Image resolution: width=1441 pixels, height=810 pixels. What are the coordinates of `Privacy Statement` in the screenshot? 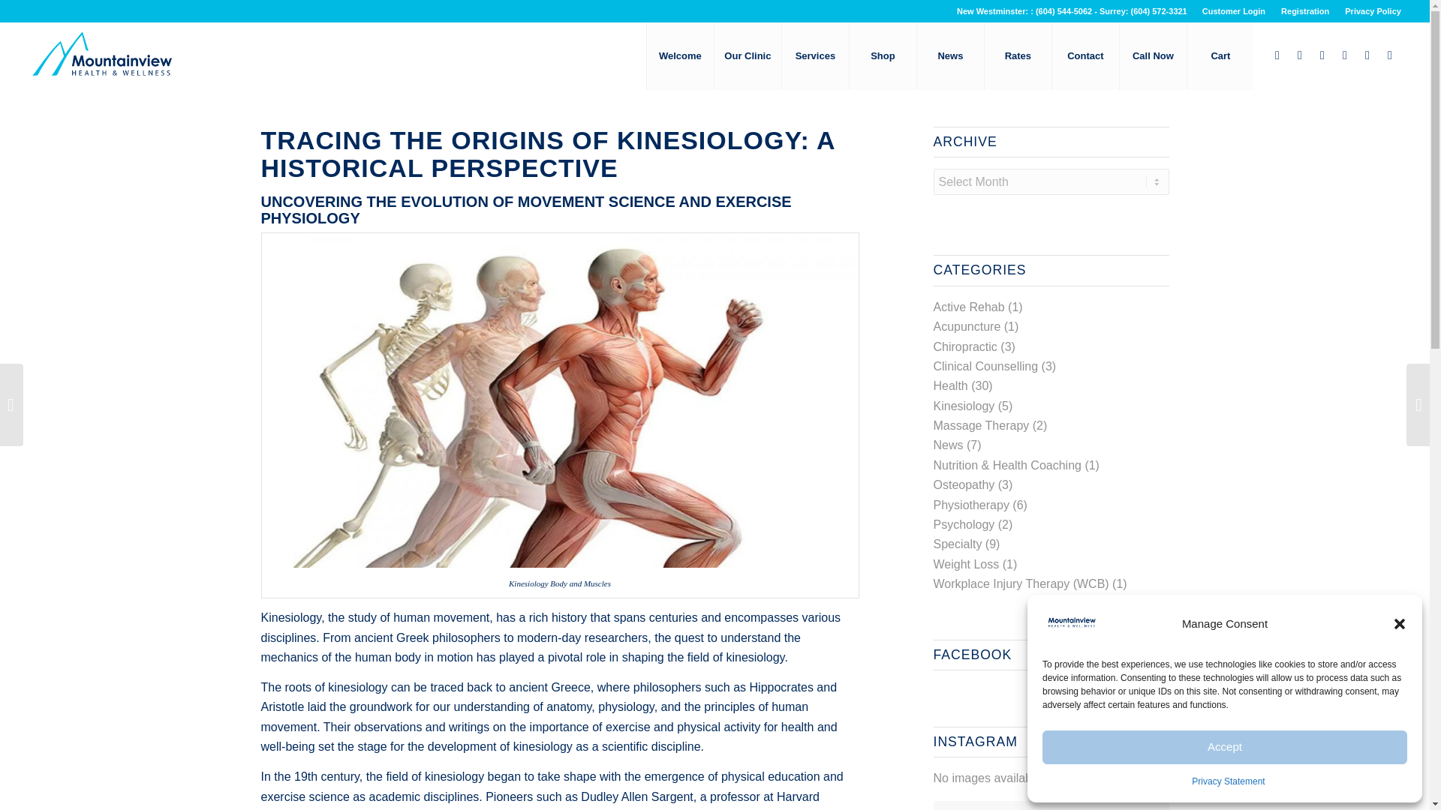 It's located at (1228, 781).